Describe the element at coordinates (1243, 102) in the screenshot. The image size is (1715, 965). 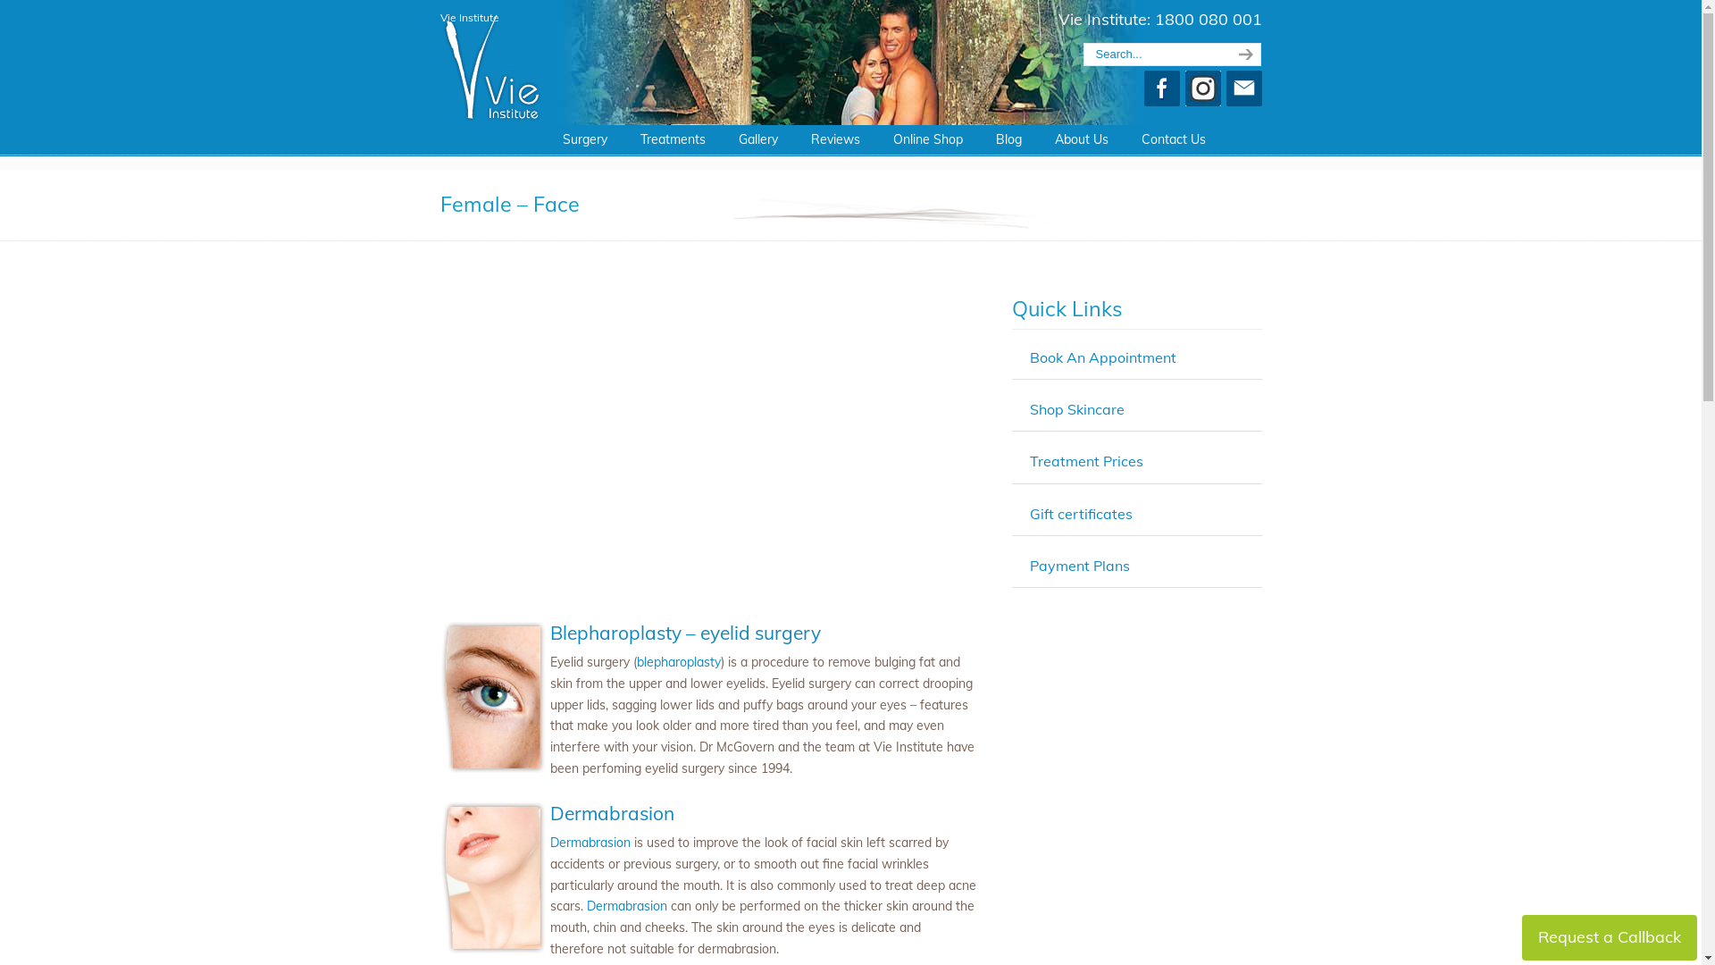
I see `E-mail` at that location.